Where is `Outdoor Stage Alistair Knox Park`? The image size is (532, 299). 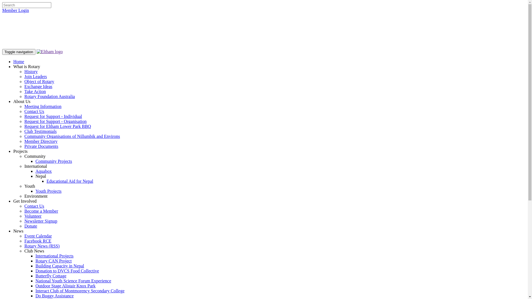
Outdoor Stage Alistair Knox Park is located at coordinates (65, 286).